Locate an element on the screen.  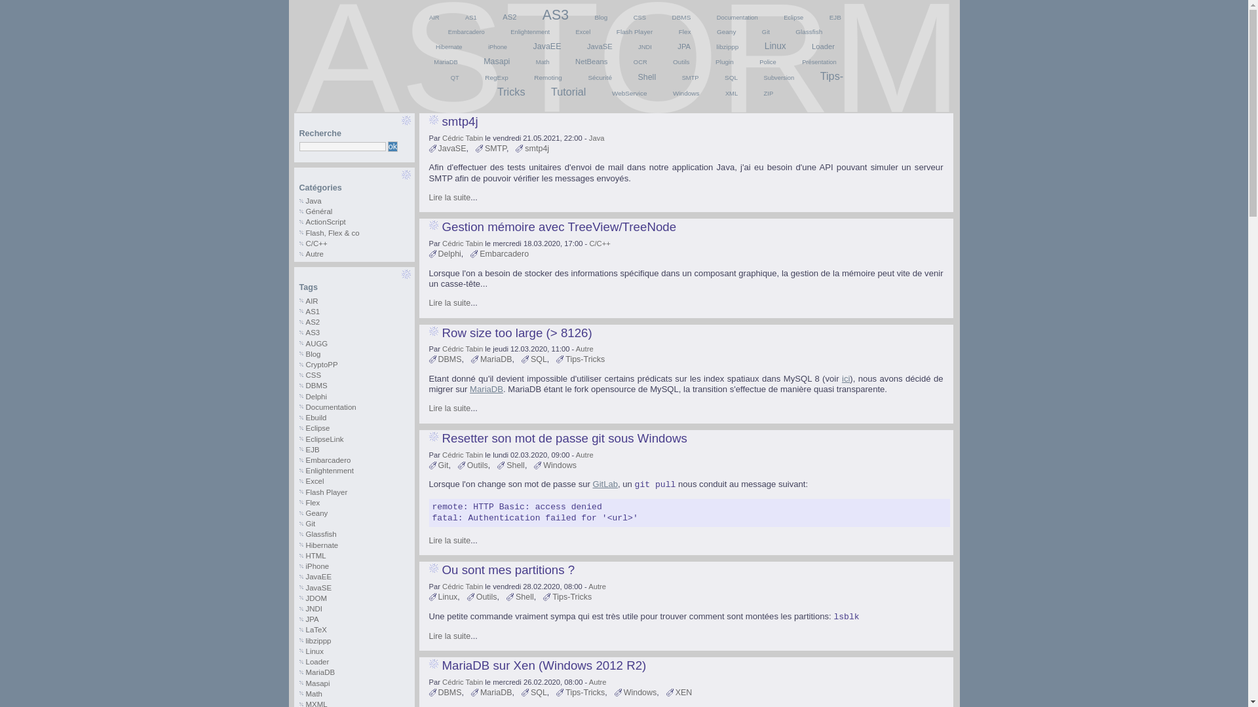
Remoting is located at coordinates (548, 77).